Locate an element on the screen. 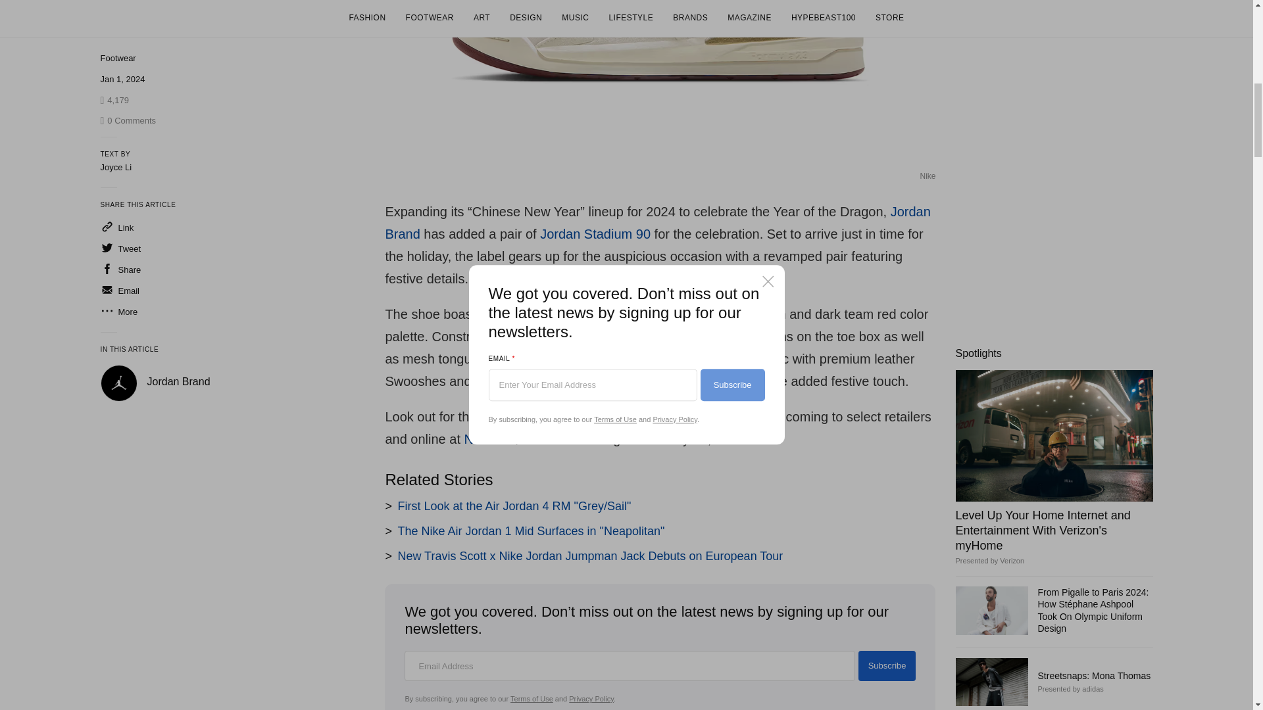  Jordan Brand is located at coordinates (179, 133).